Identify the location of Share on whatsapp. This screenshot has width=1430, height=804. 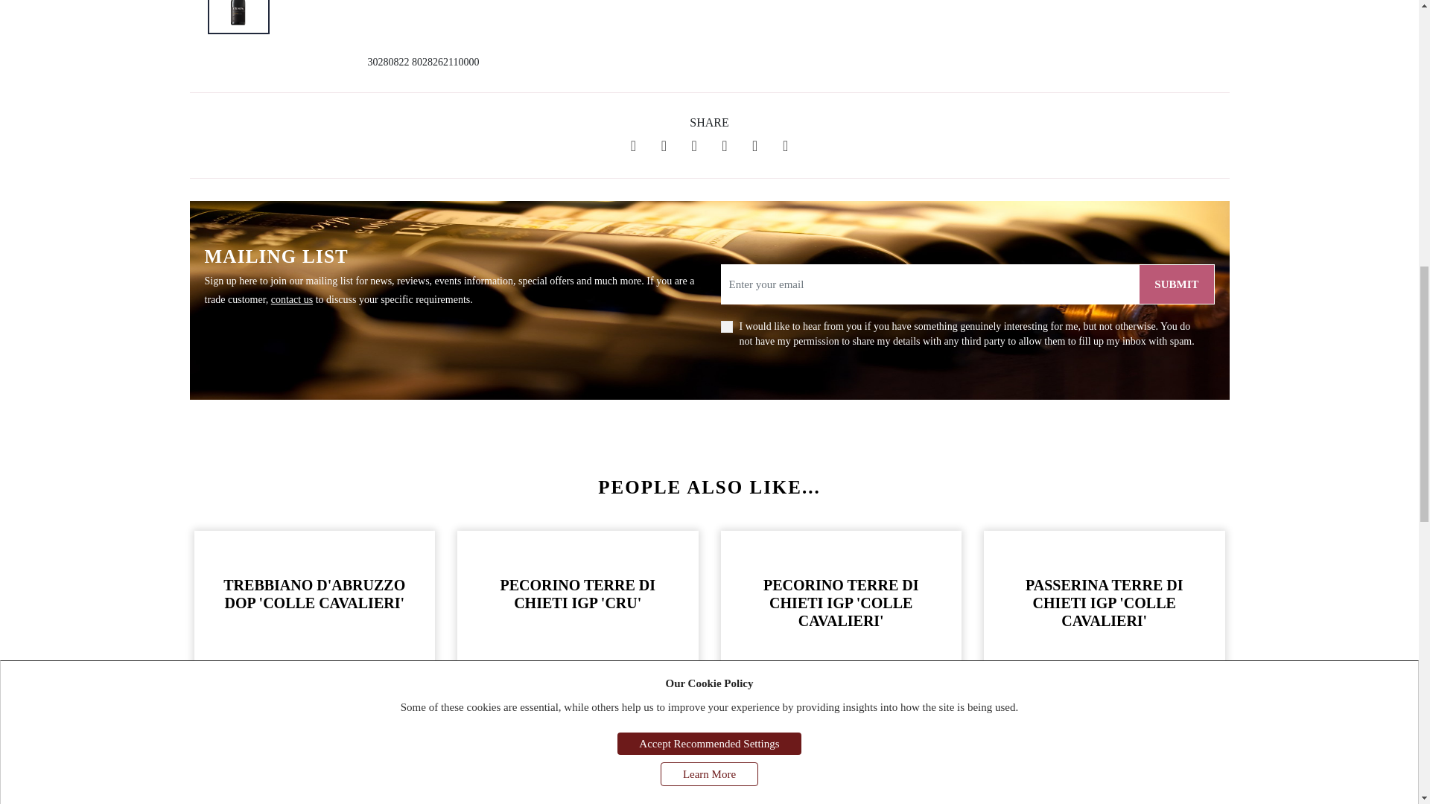
(754, 146).